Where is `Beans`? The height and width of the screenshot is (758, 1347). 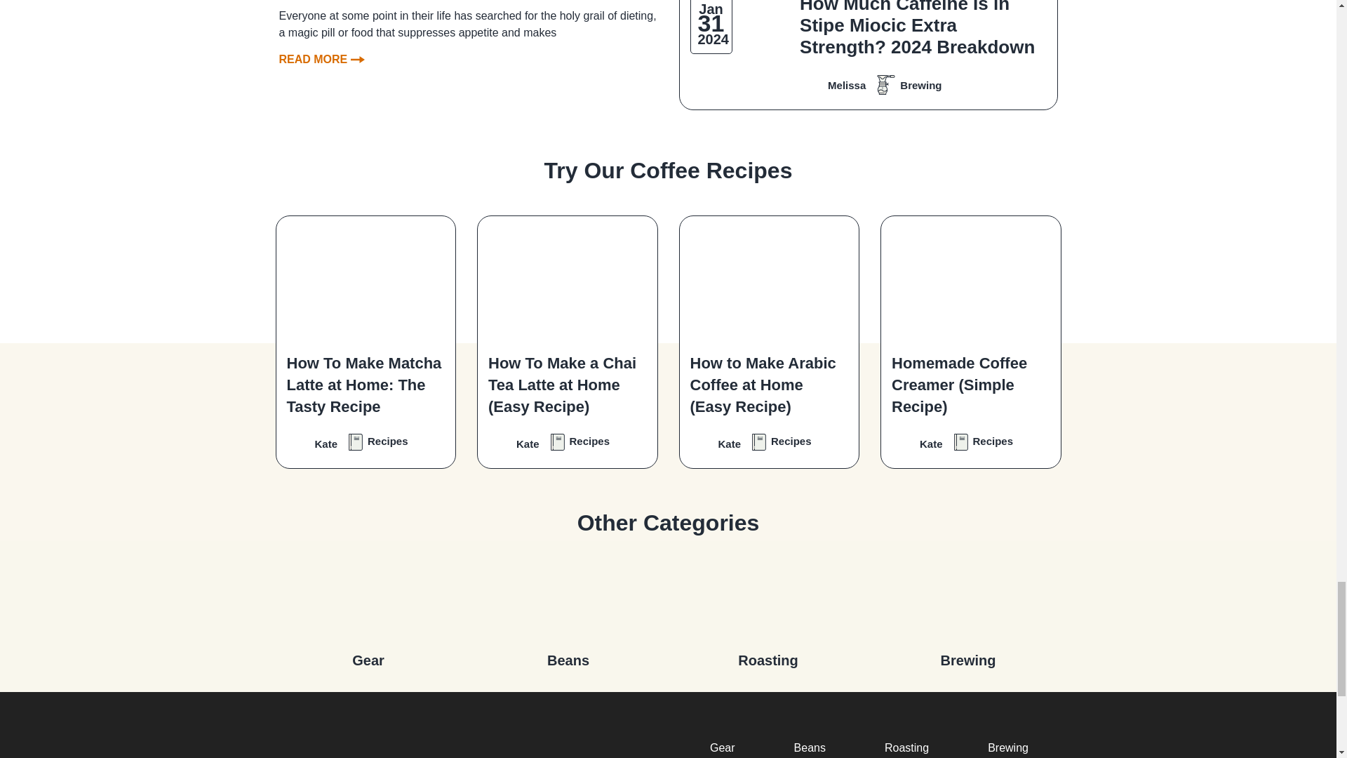
Beans is located at coordinates (568, 598).